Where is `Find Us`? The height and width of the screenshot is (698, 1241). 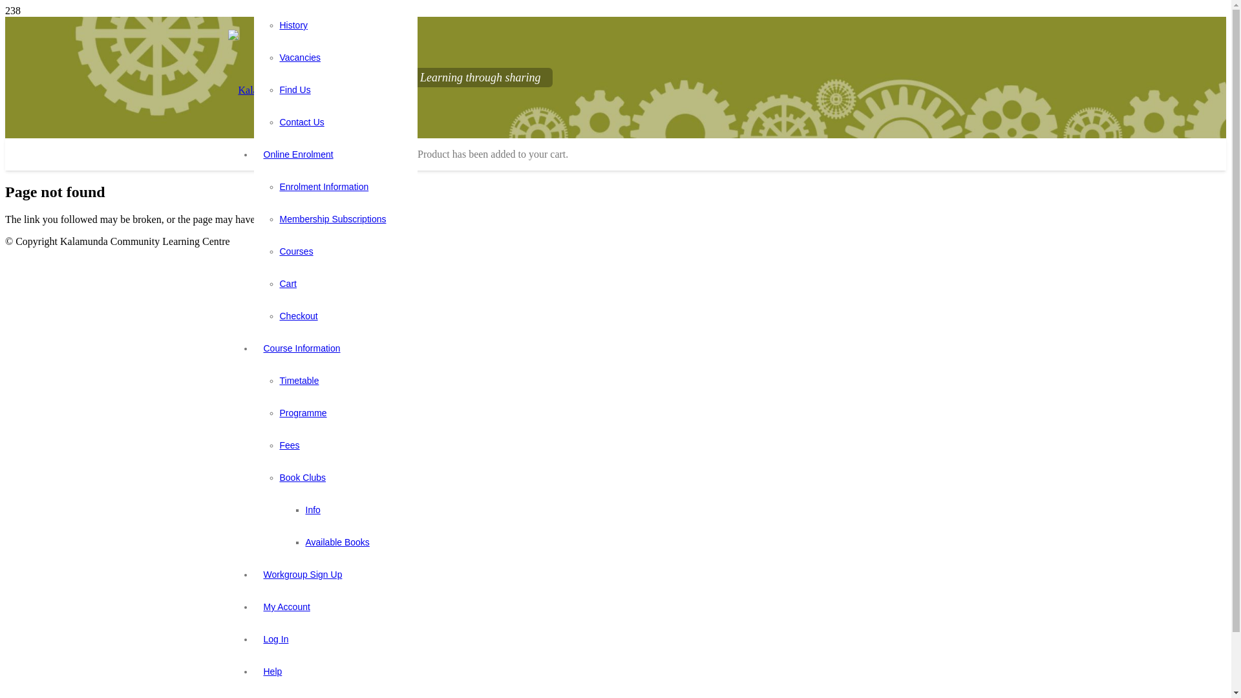
Find Us is located at coordinates (295, 90).